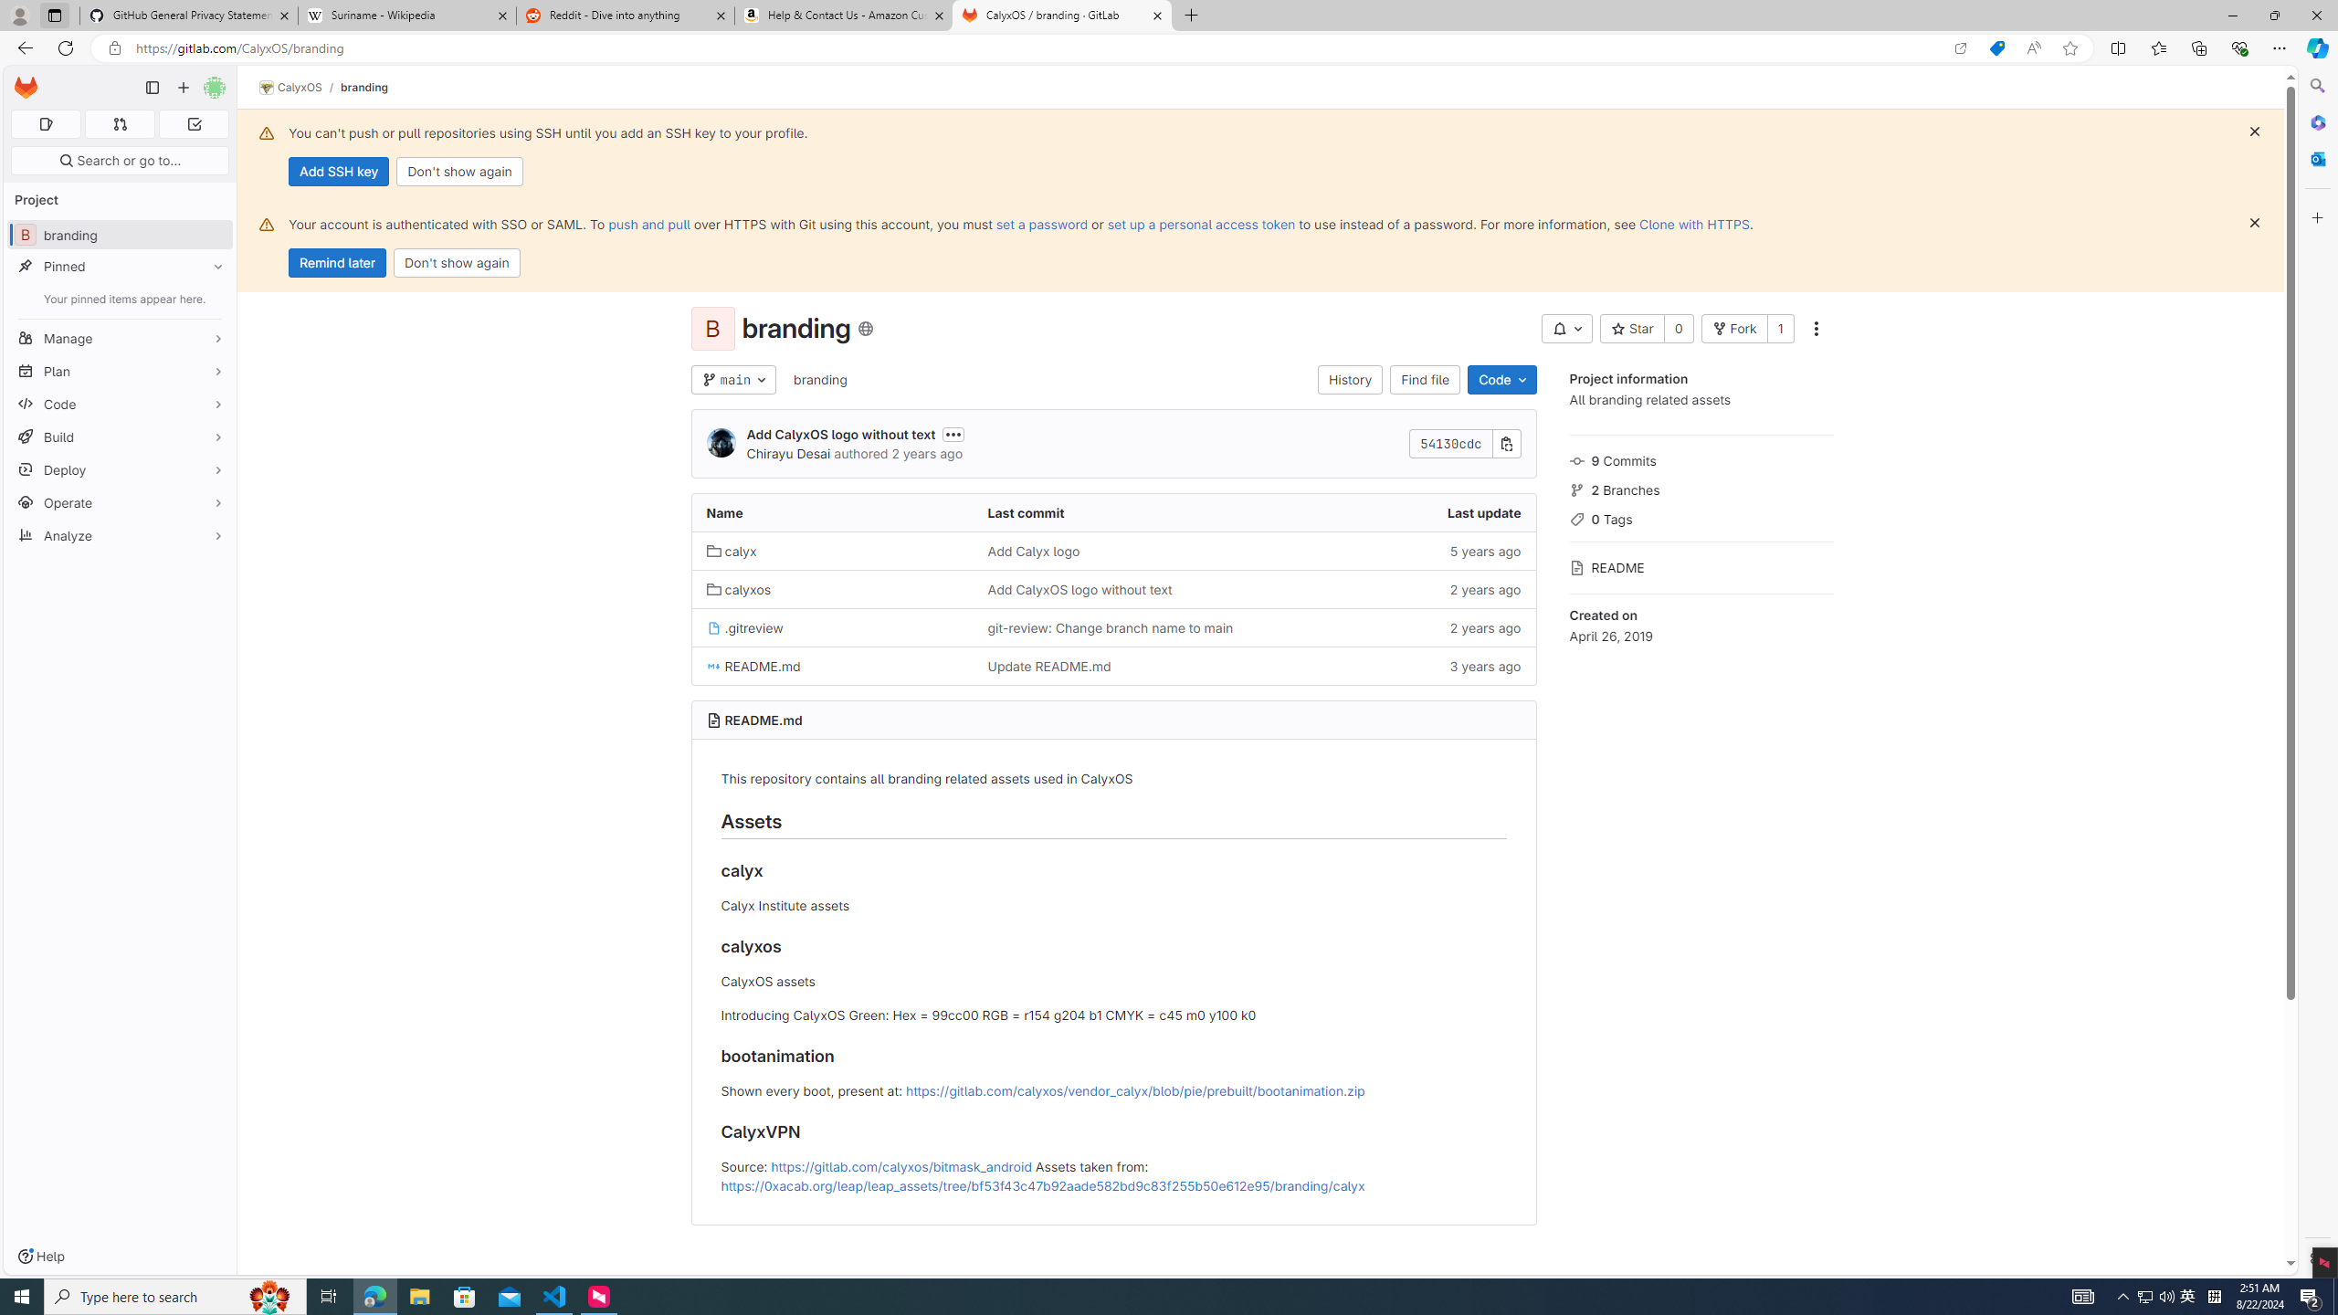  Describe the element at coordinates (121, 502) in the screenshot. I see `Operate` at that location.